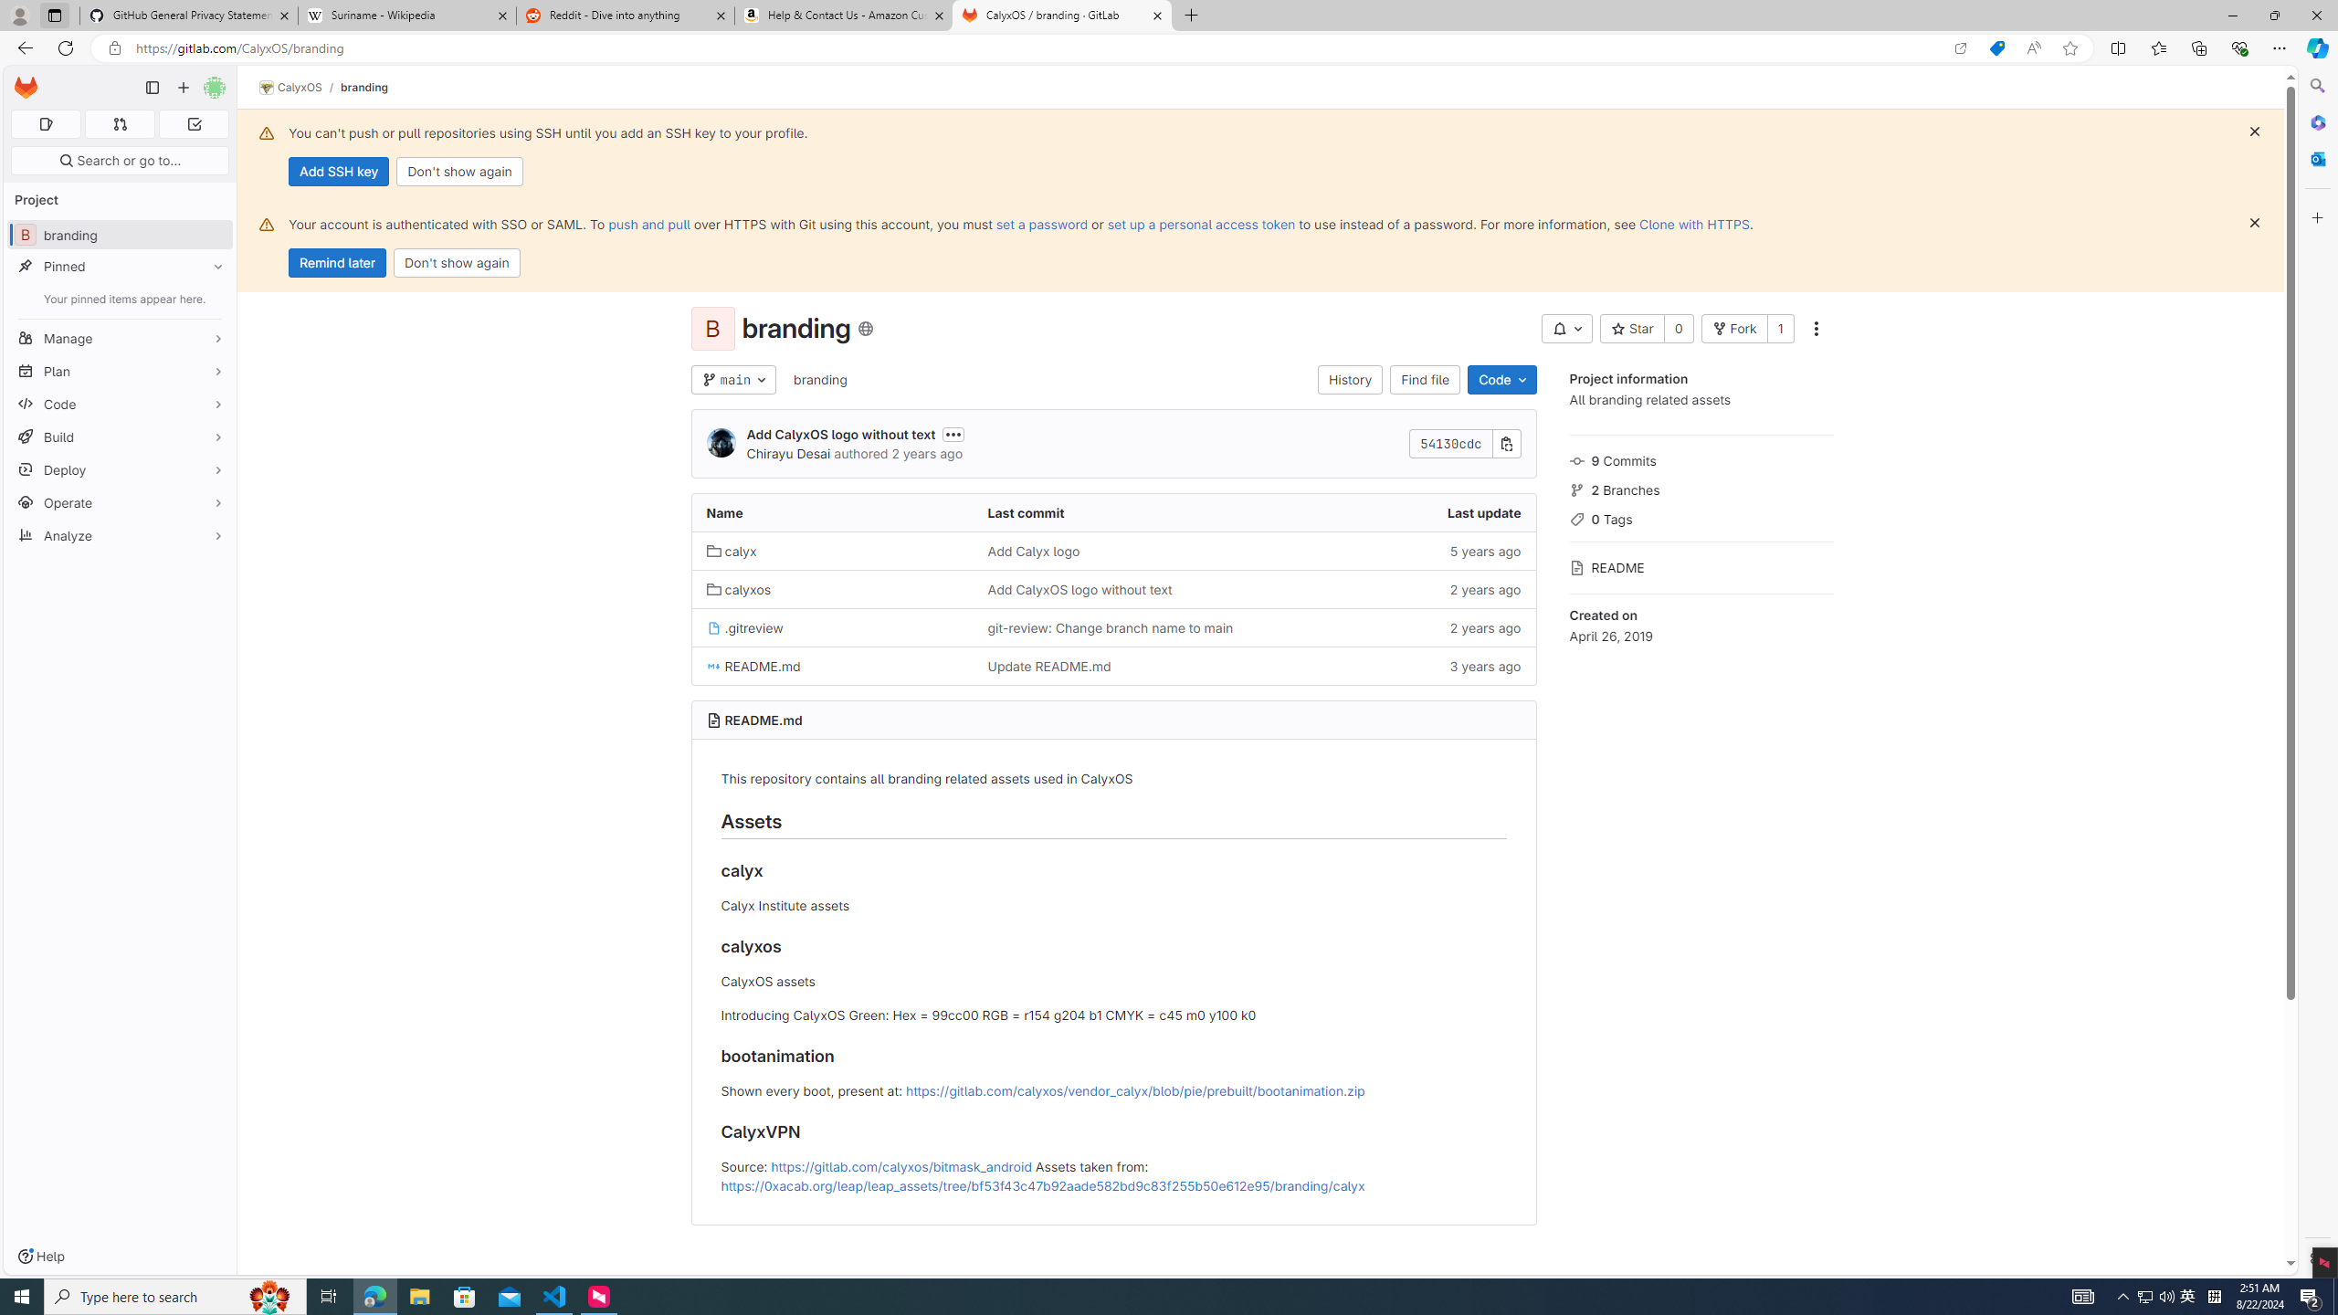  Describe the element at coordinates (121, 502) in the screenshot. I see `Operate` at that location.